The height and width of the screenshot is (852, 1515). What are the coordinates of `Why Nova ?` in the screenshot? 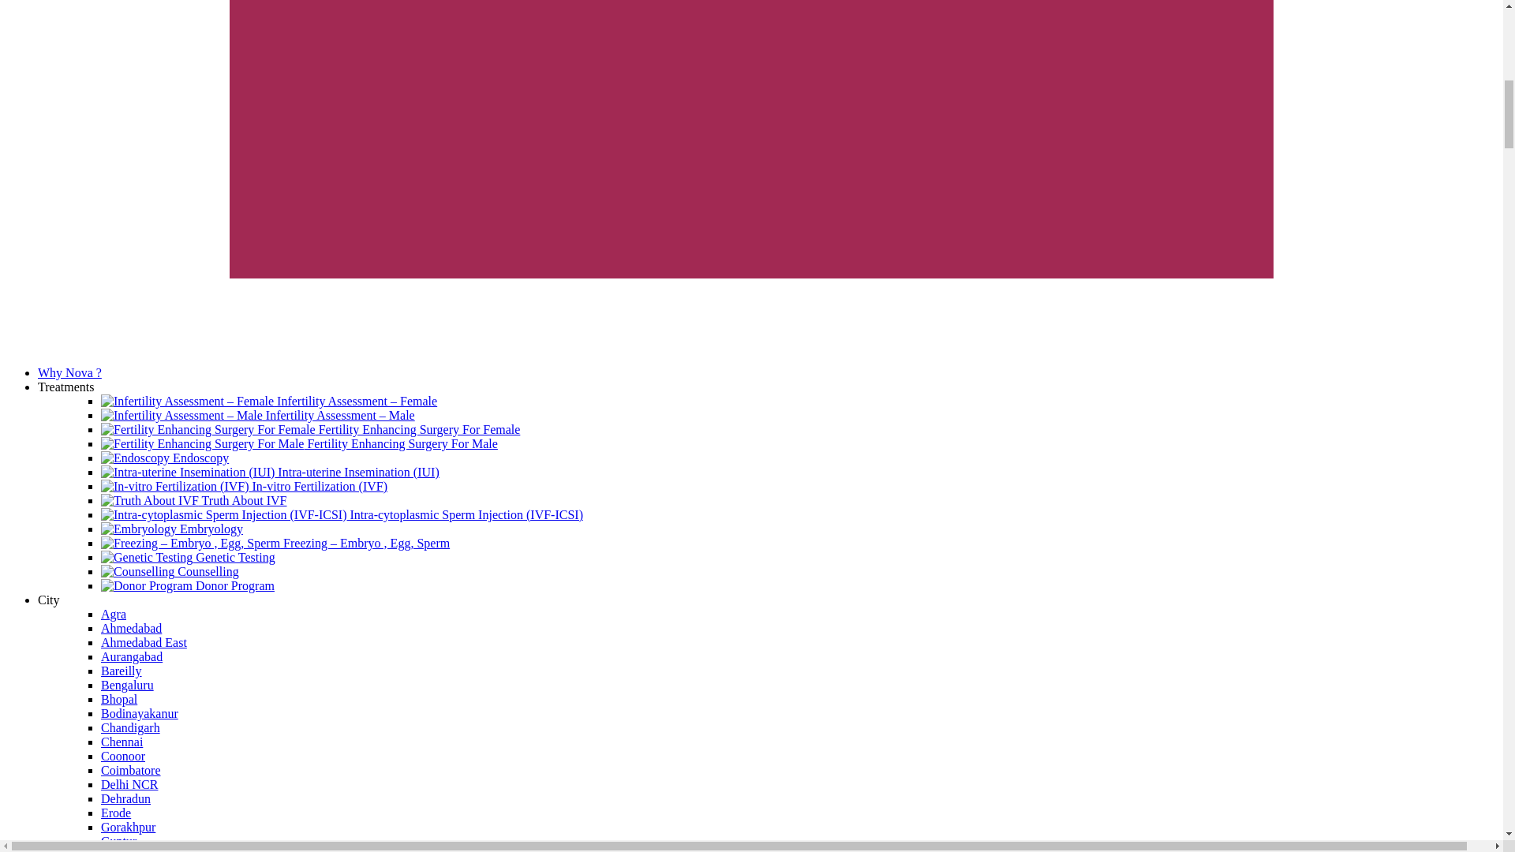 It's located at (69, 372).